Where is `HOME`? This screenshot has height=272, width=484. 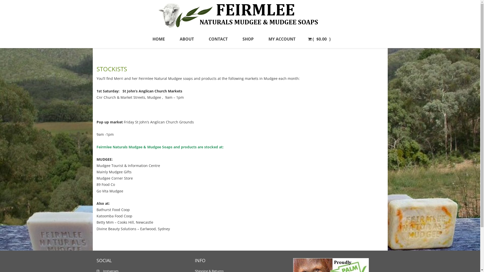 HOME is located at coordinates (158, 39).